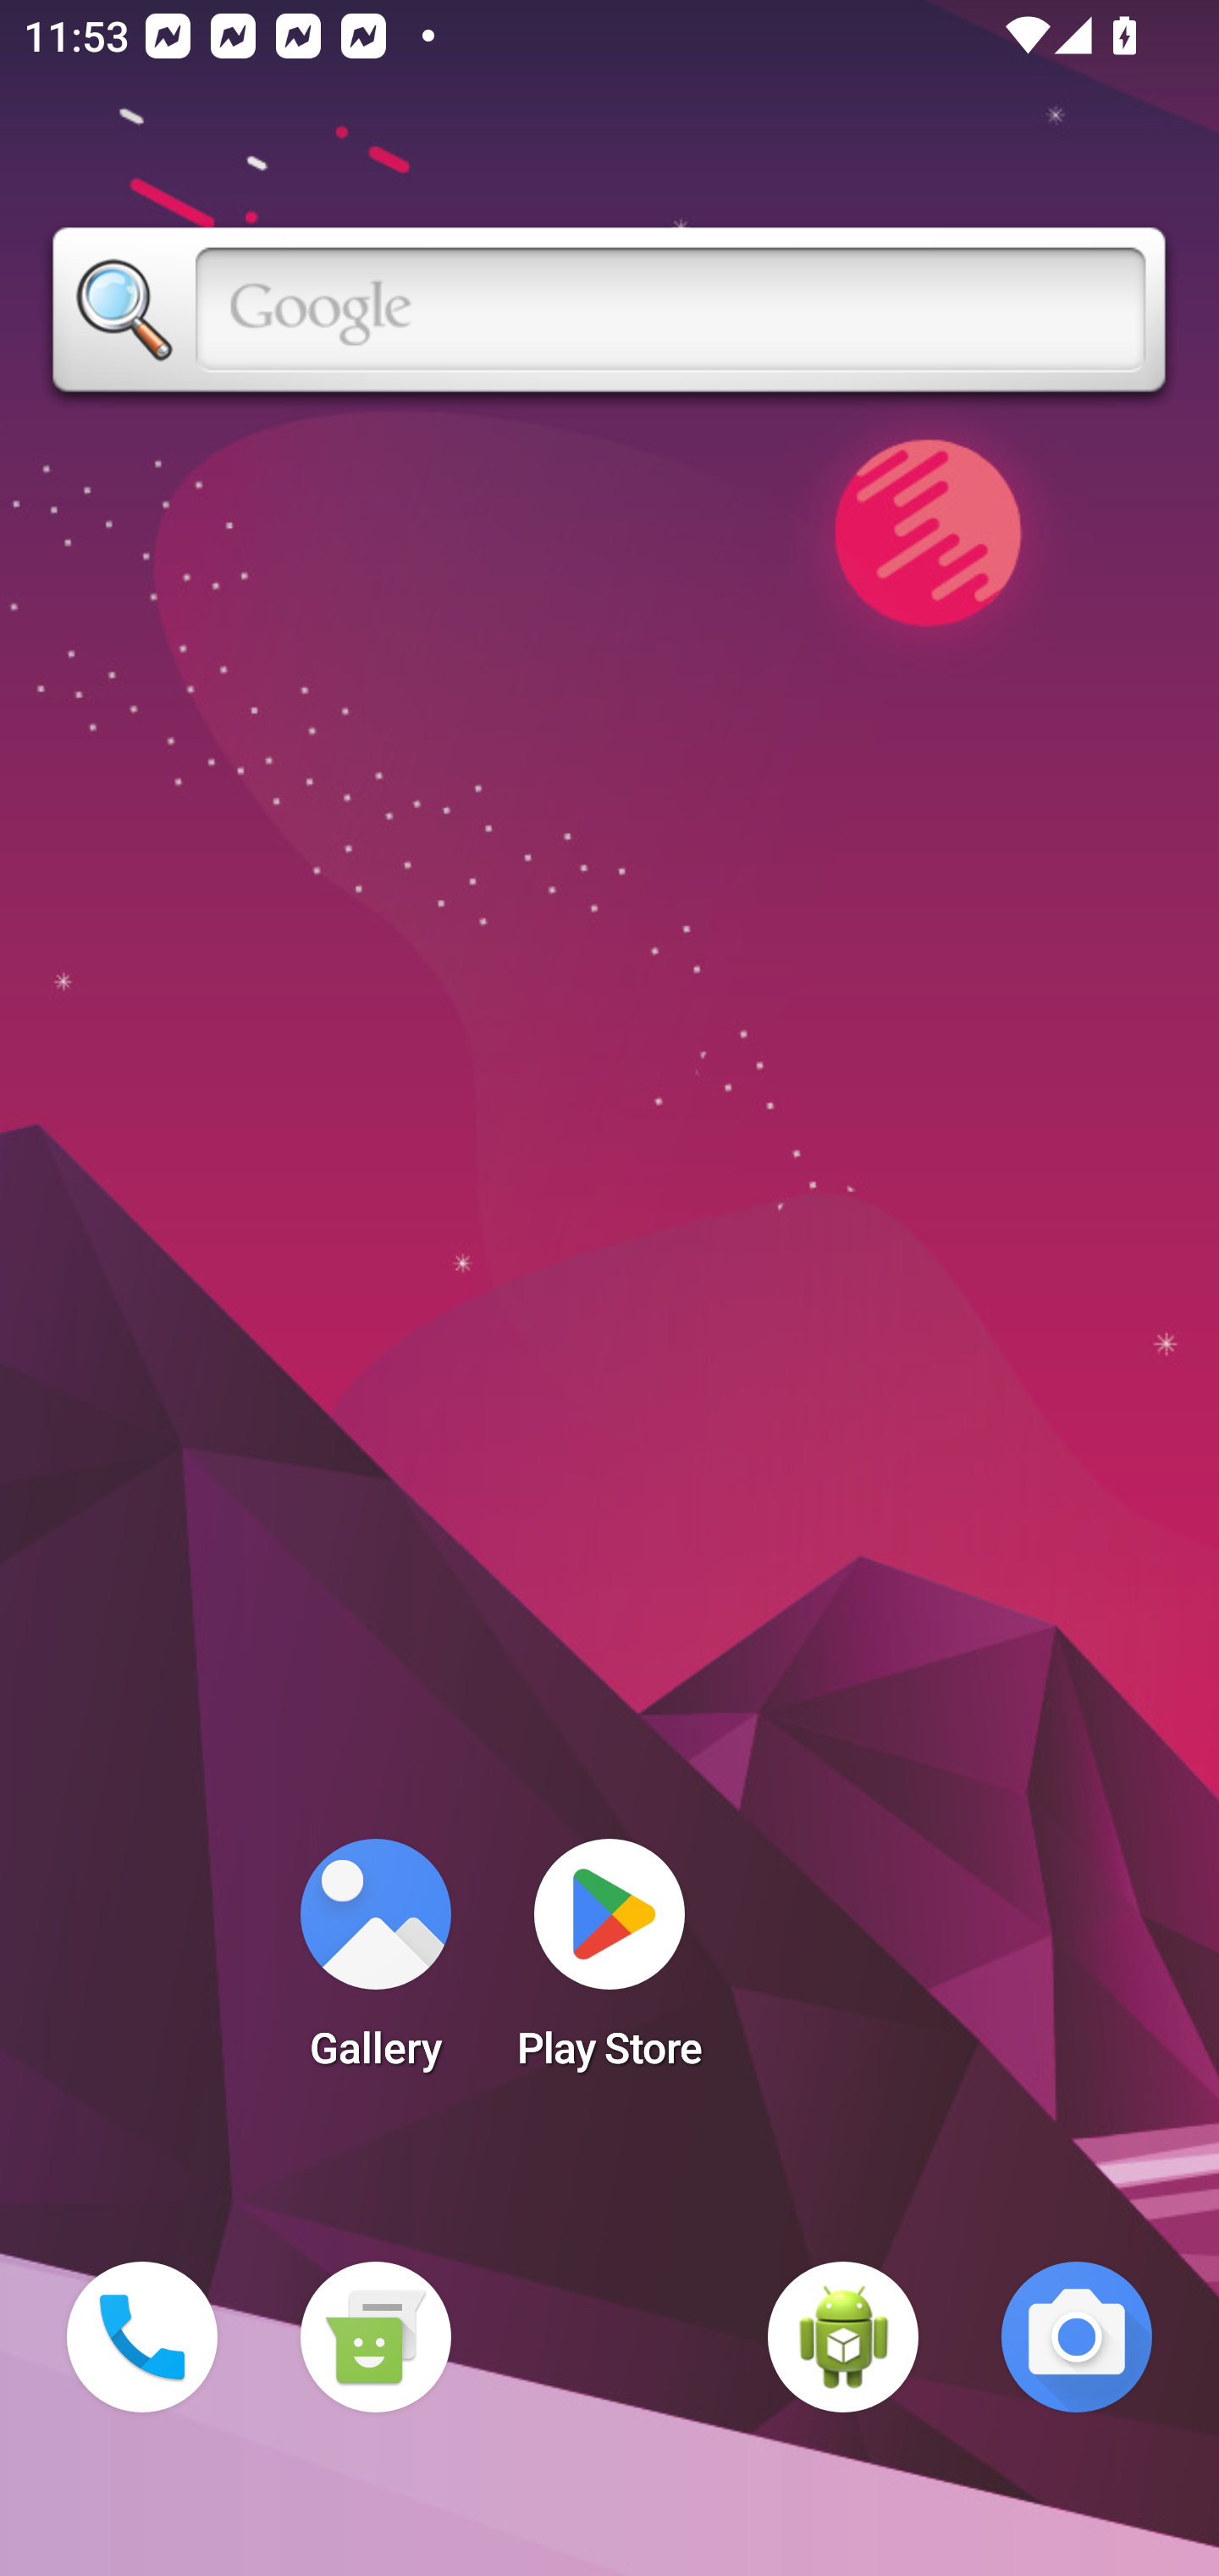 This screenshot has height=2576, width=1219. I want to click on Play Store, so click(609, 1964).